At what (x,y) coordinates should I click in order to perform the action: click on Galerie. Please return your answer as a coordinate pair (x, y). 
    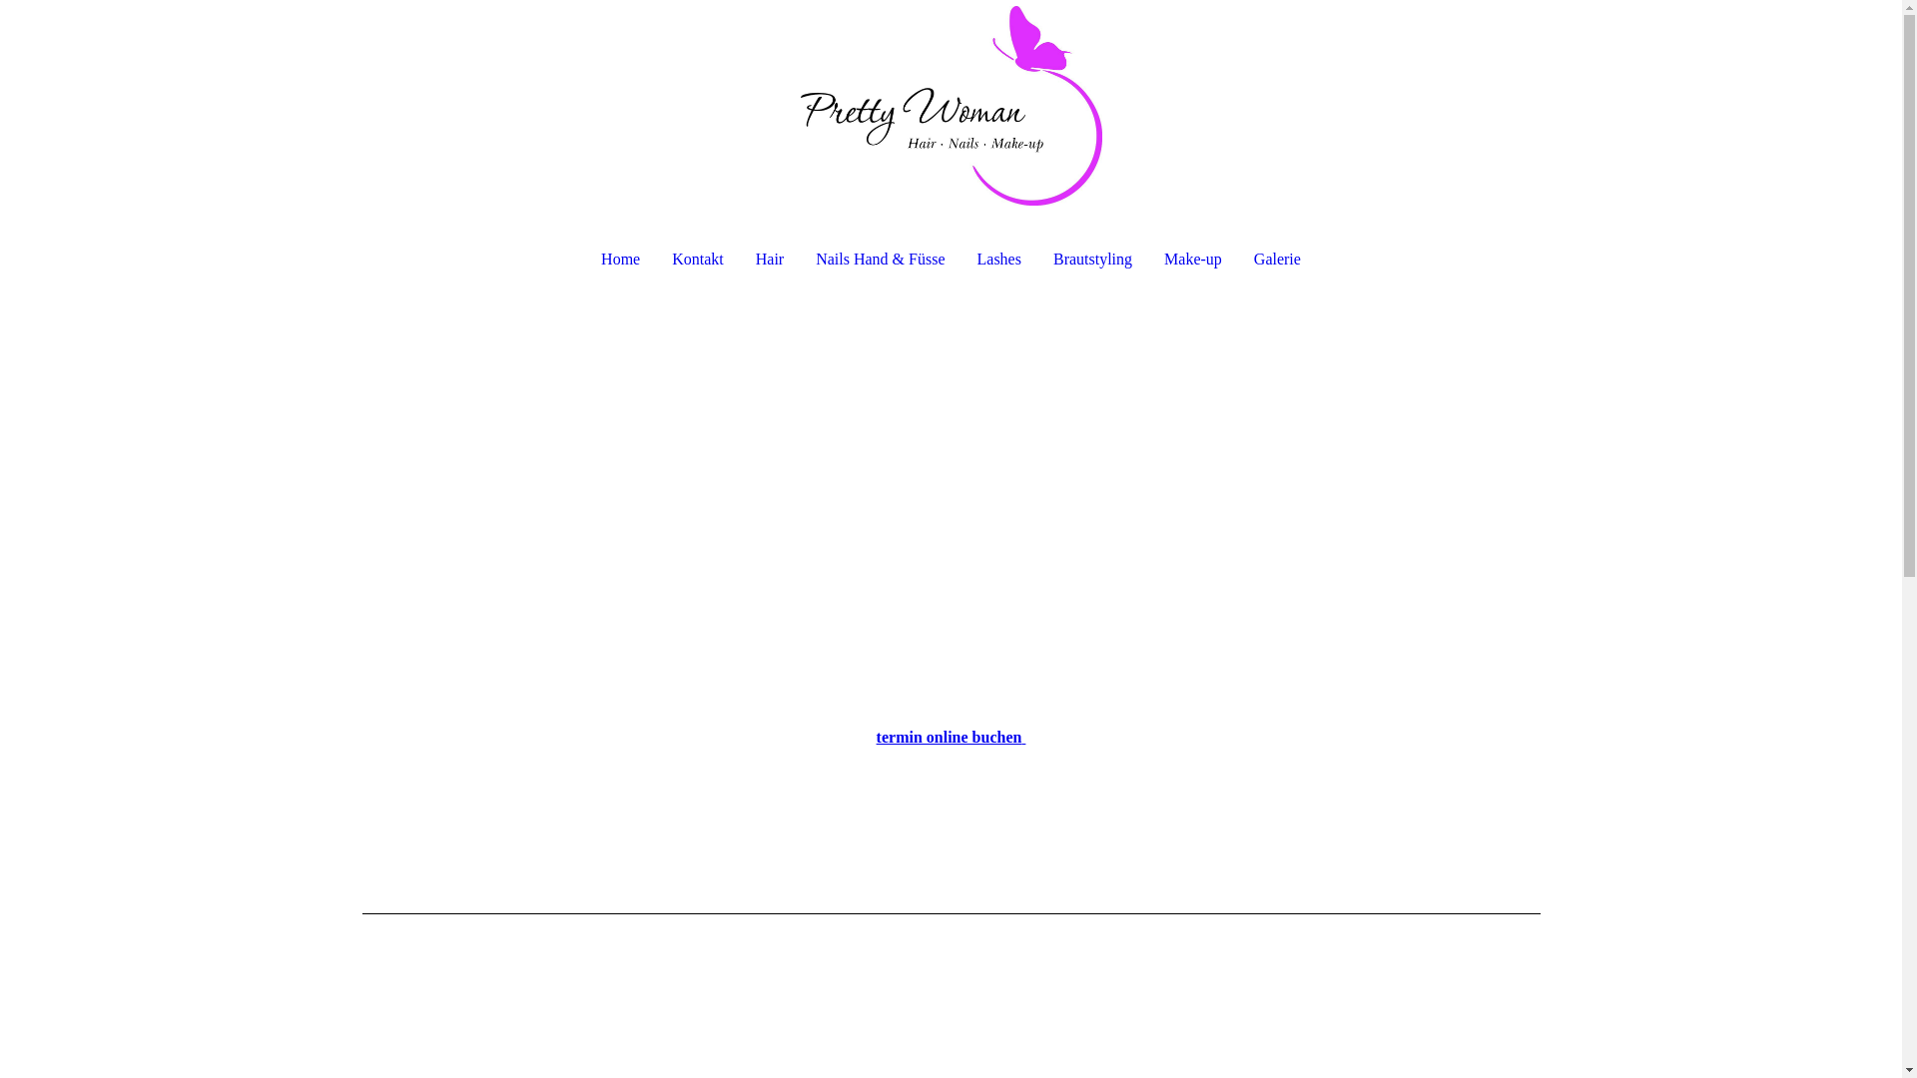
    Looking at the image, I should click on (1286, 260).